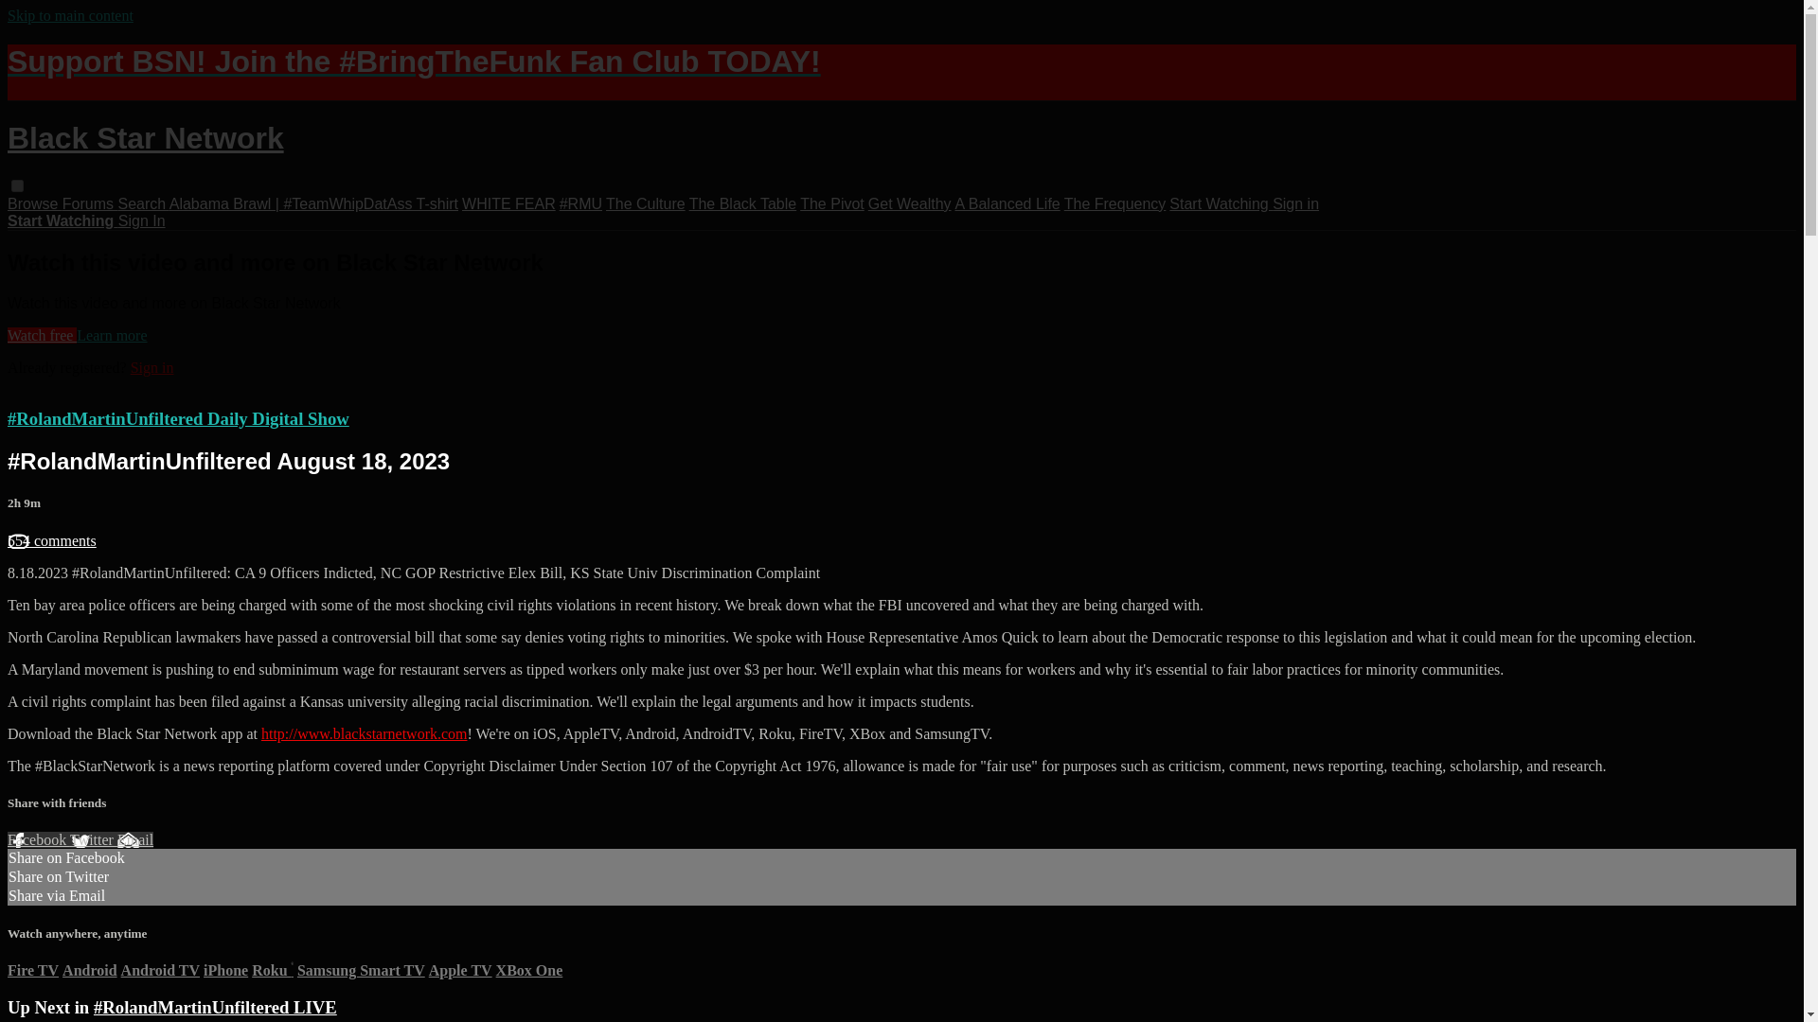  What do you see at coordinates (143, 203) in the screenshot?
I see `Search` at bounding box center [143, 203].